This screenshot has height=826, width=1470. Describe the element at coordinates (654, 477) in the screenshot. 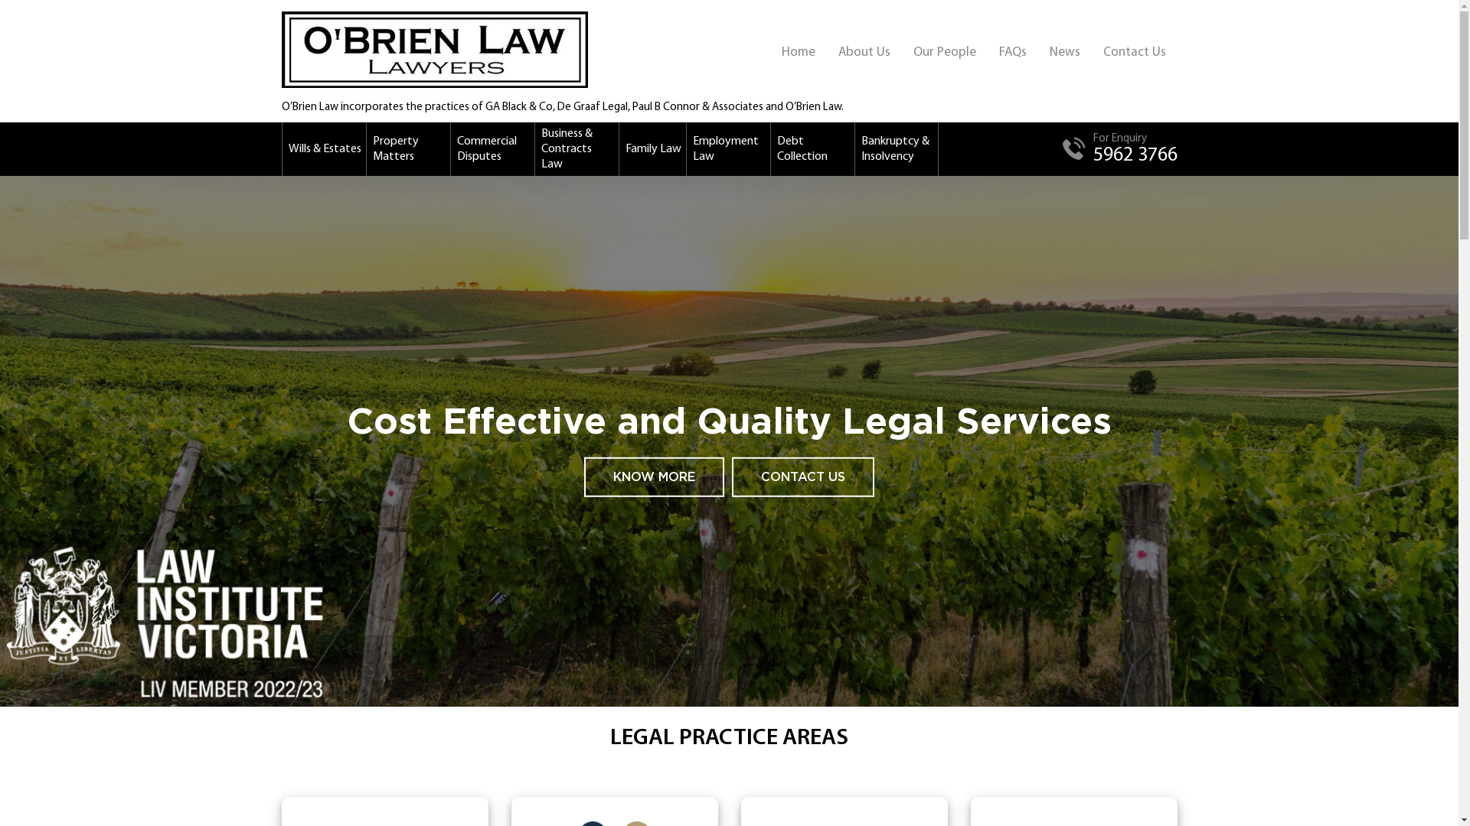

I see `KNOW MORE` at that location.